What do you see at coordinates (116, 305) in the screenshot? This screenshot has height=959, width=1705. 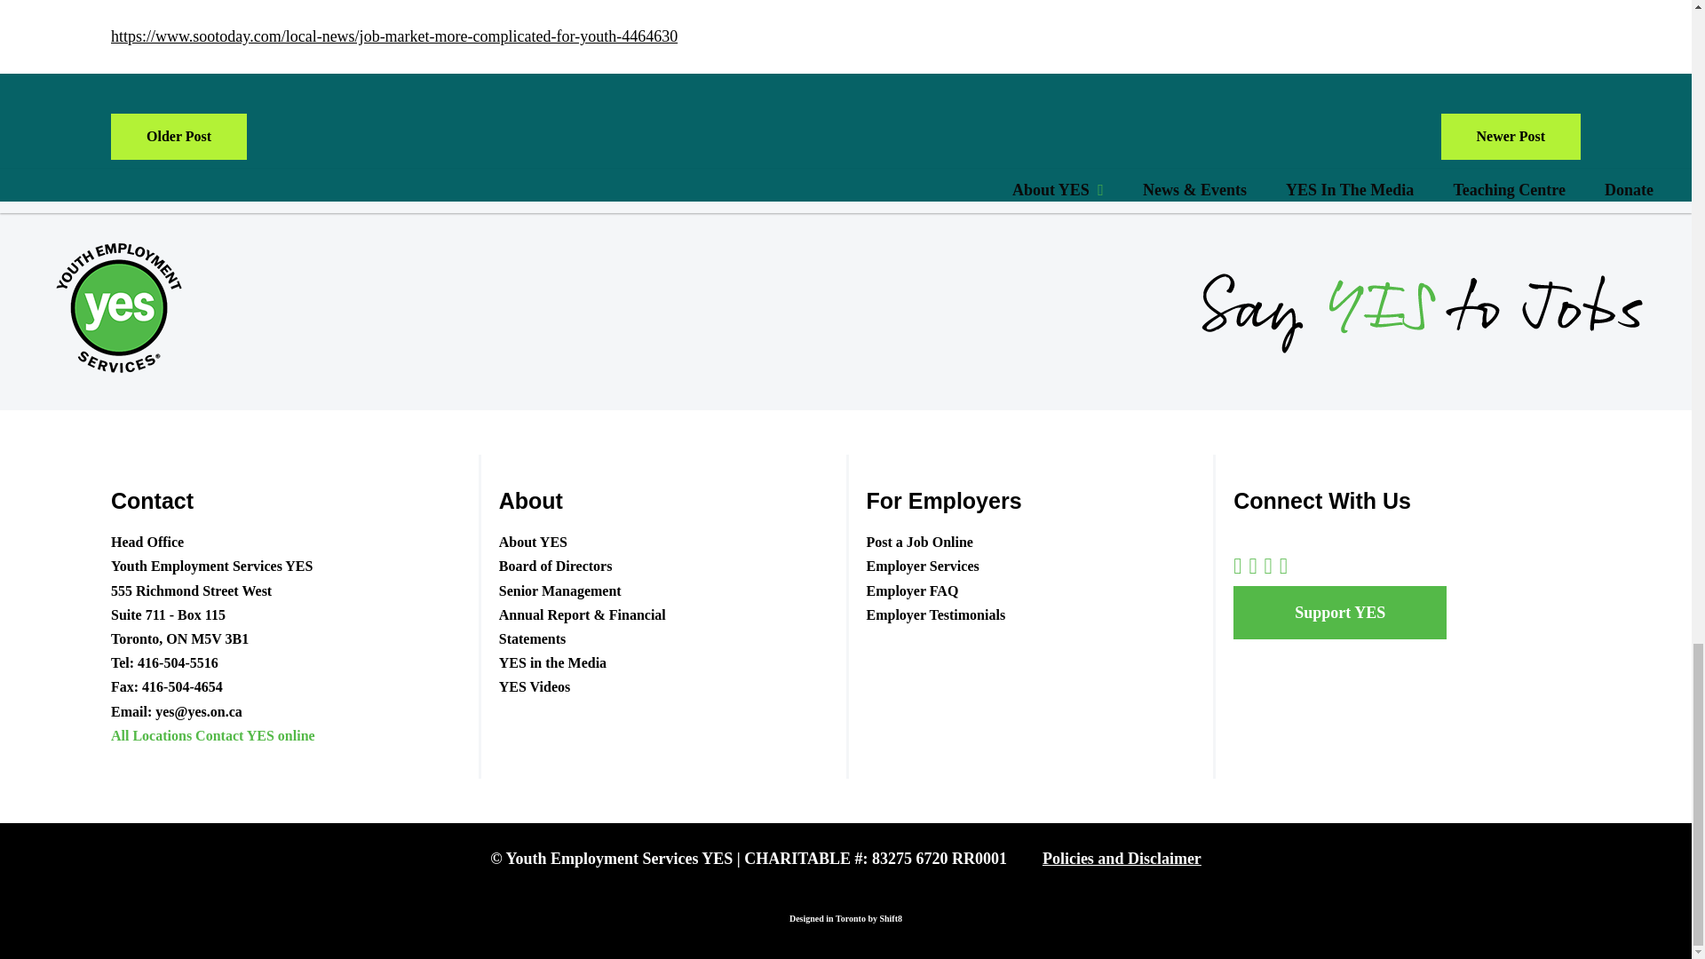 I see `footer logo` at bounding box center [116, 305].